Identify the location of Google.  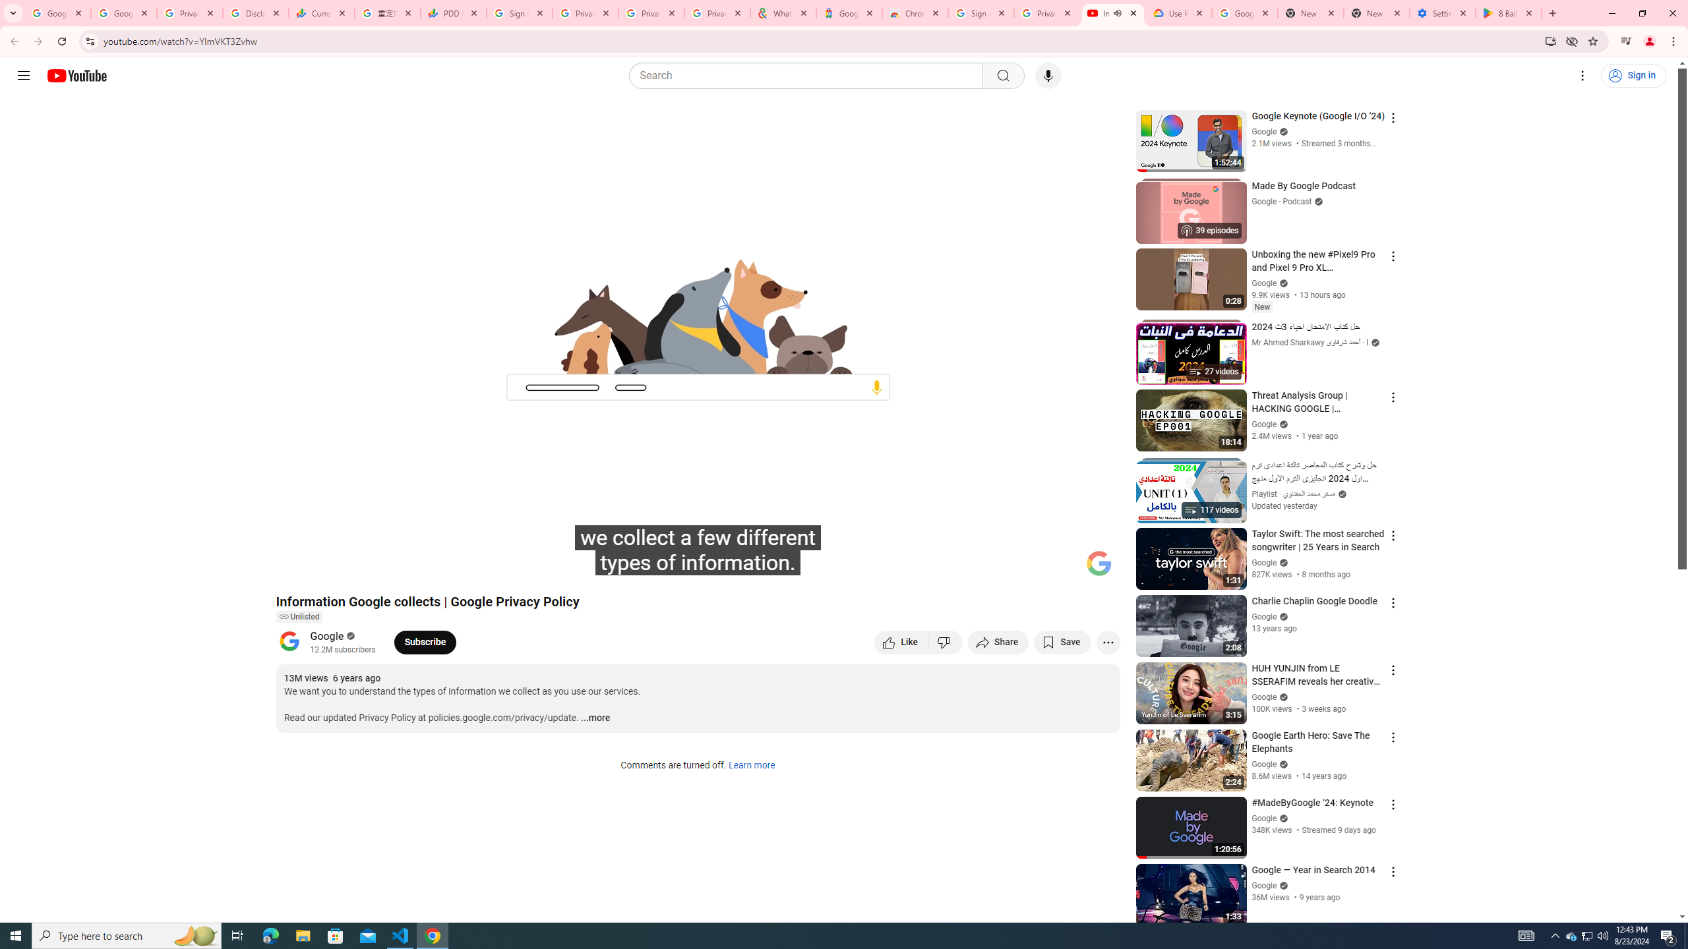
(327, 635).